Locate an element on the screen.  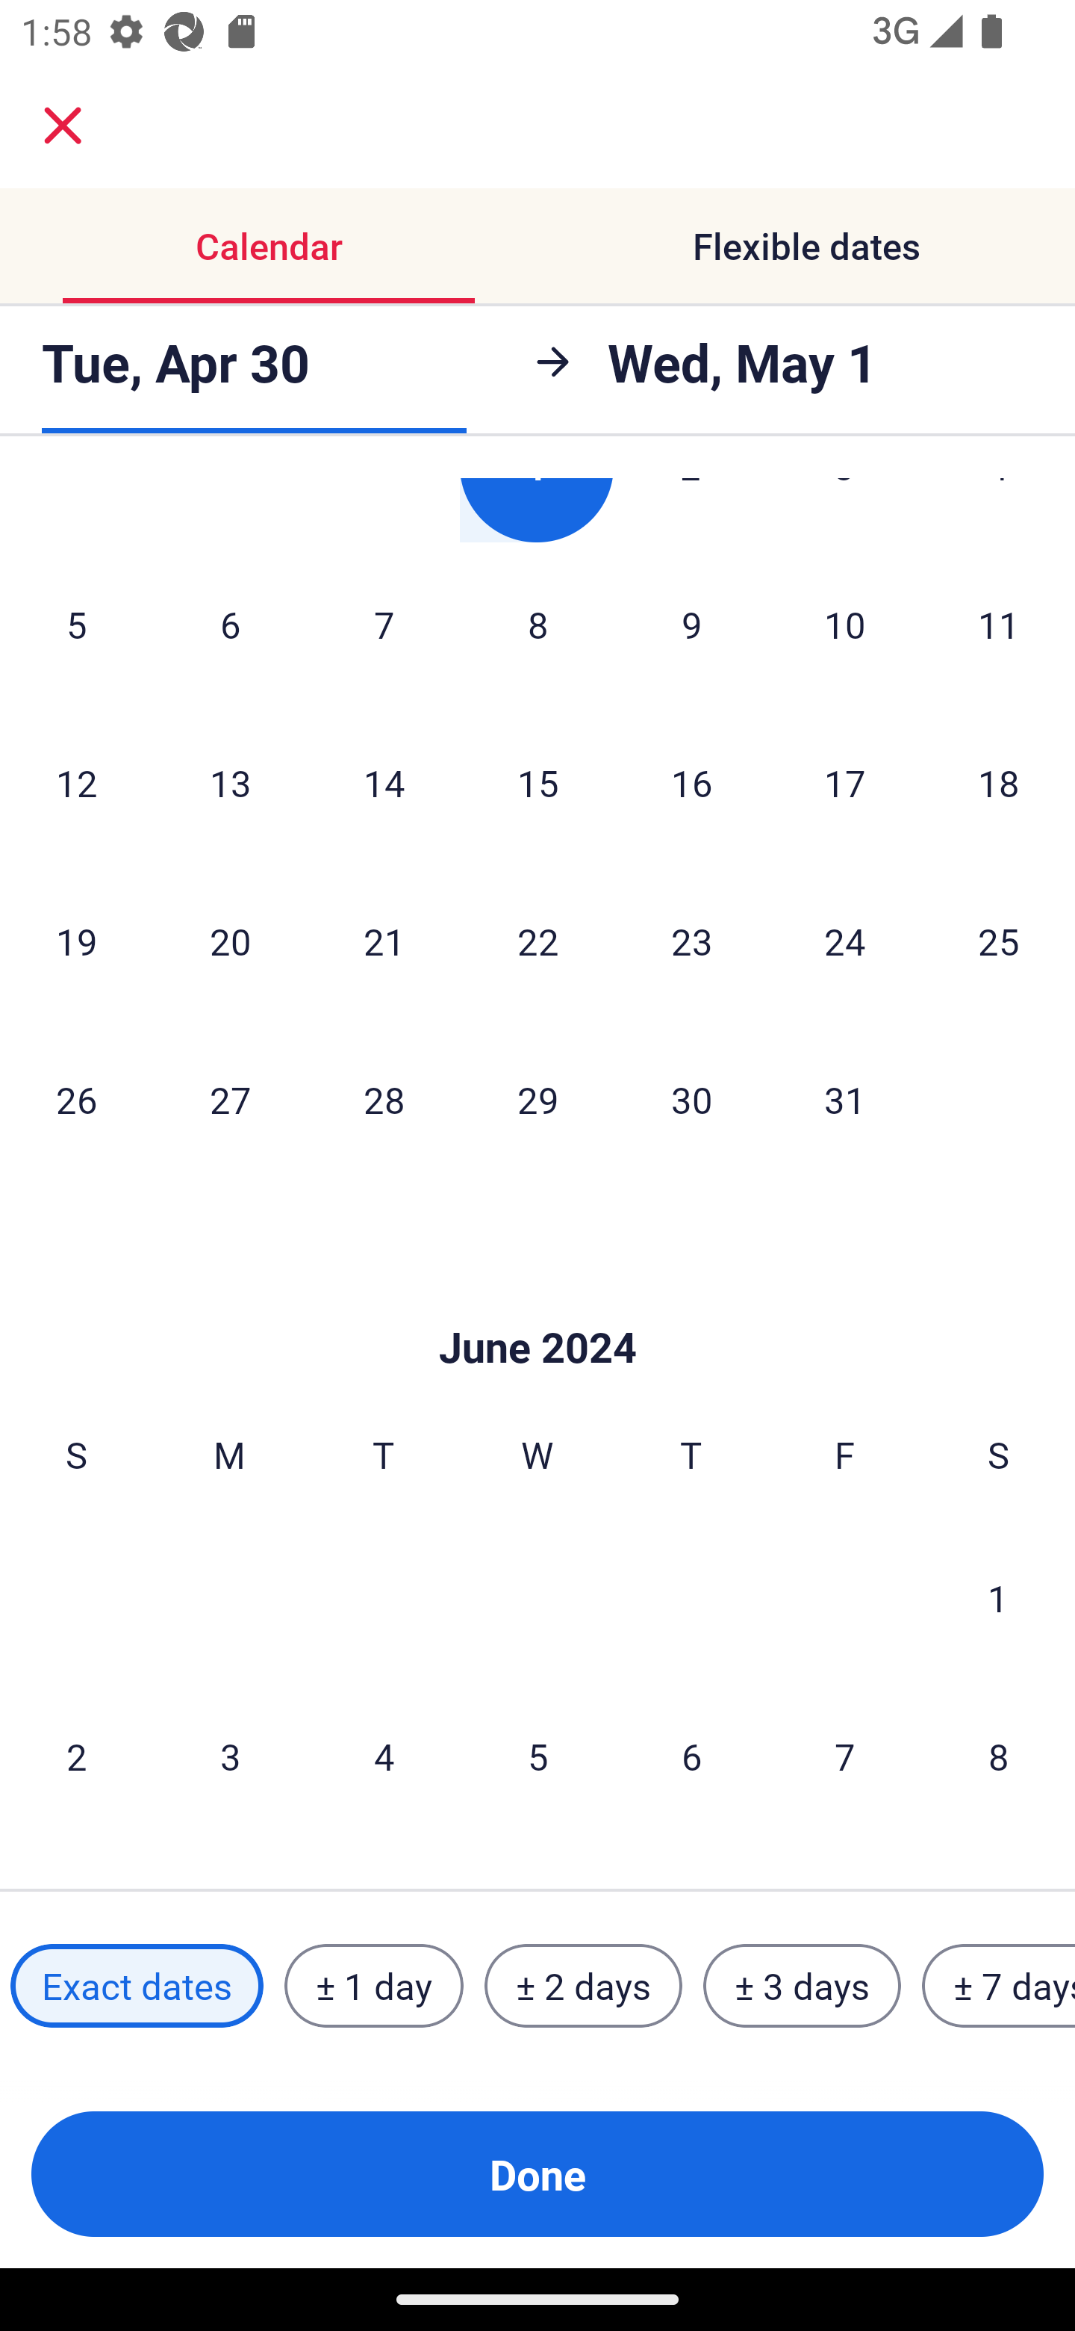
± 1 day is located at coordinates (373, 1986).